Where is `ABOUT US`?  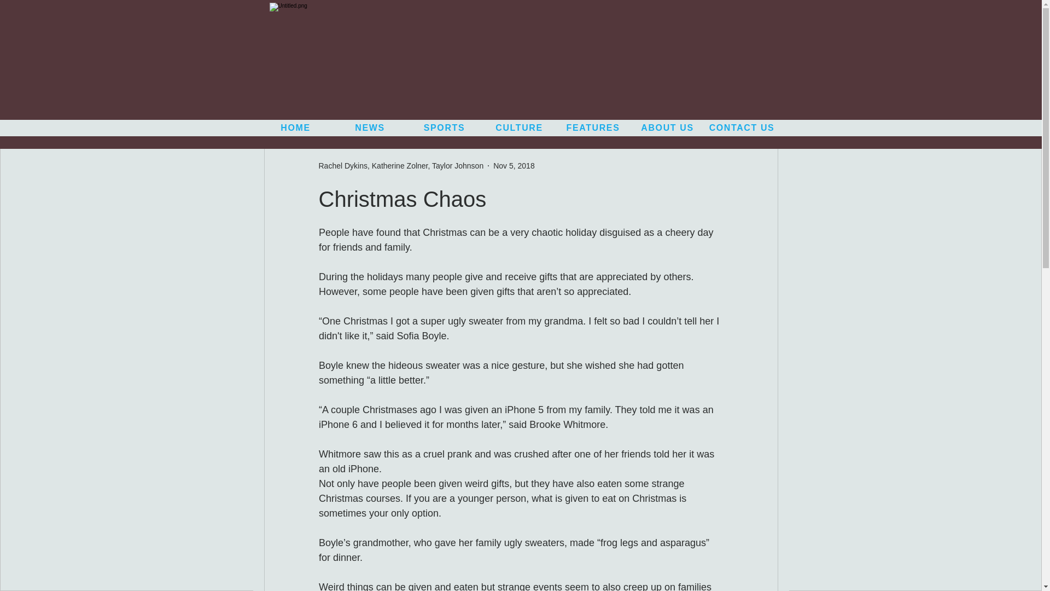
ABOUT US is located at coordinates (668, 128).